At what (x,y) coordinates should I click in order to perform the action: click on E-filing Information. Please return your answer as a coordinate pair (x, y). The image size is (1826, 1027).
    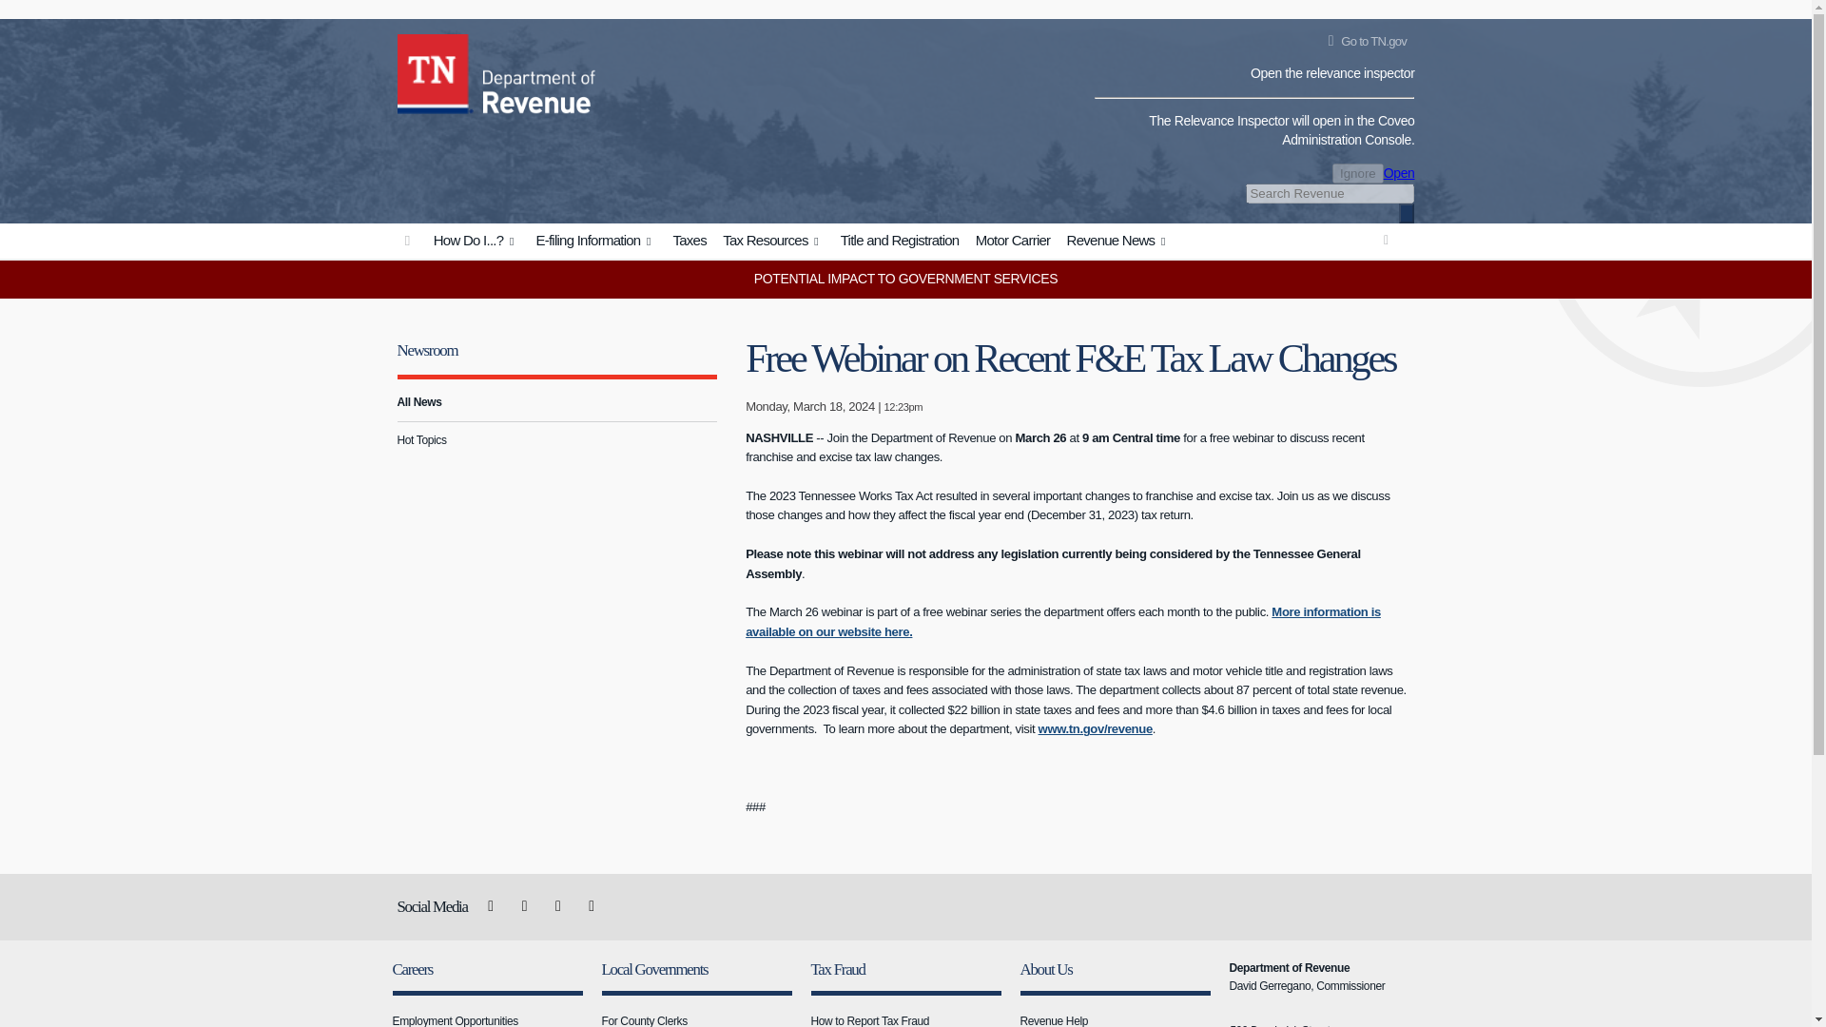
    Looking at the image, I should click on (595, 242).